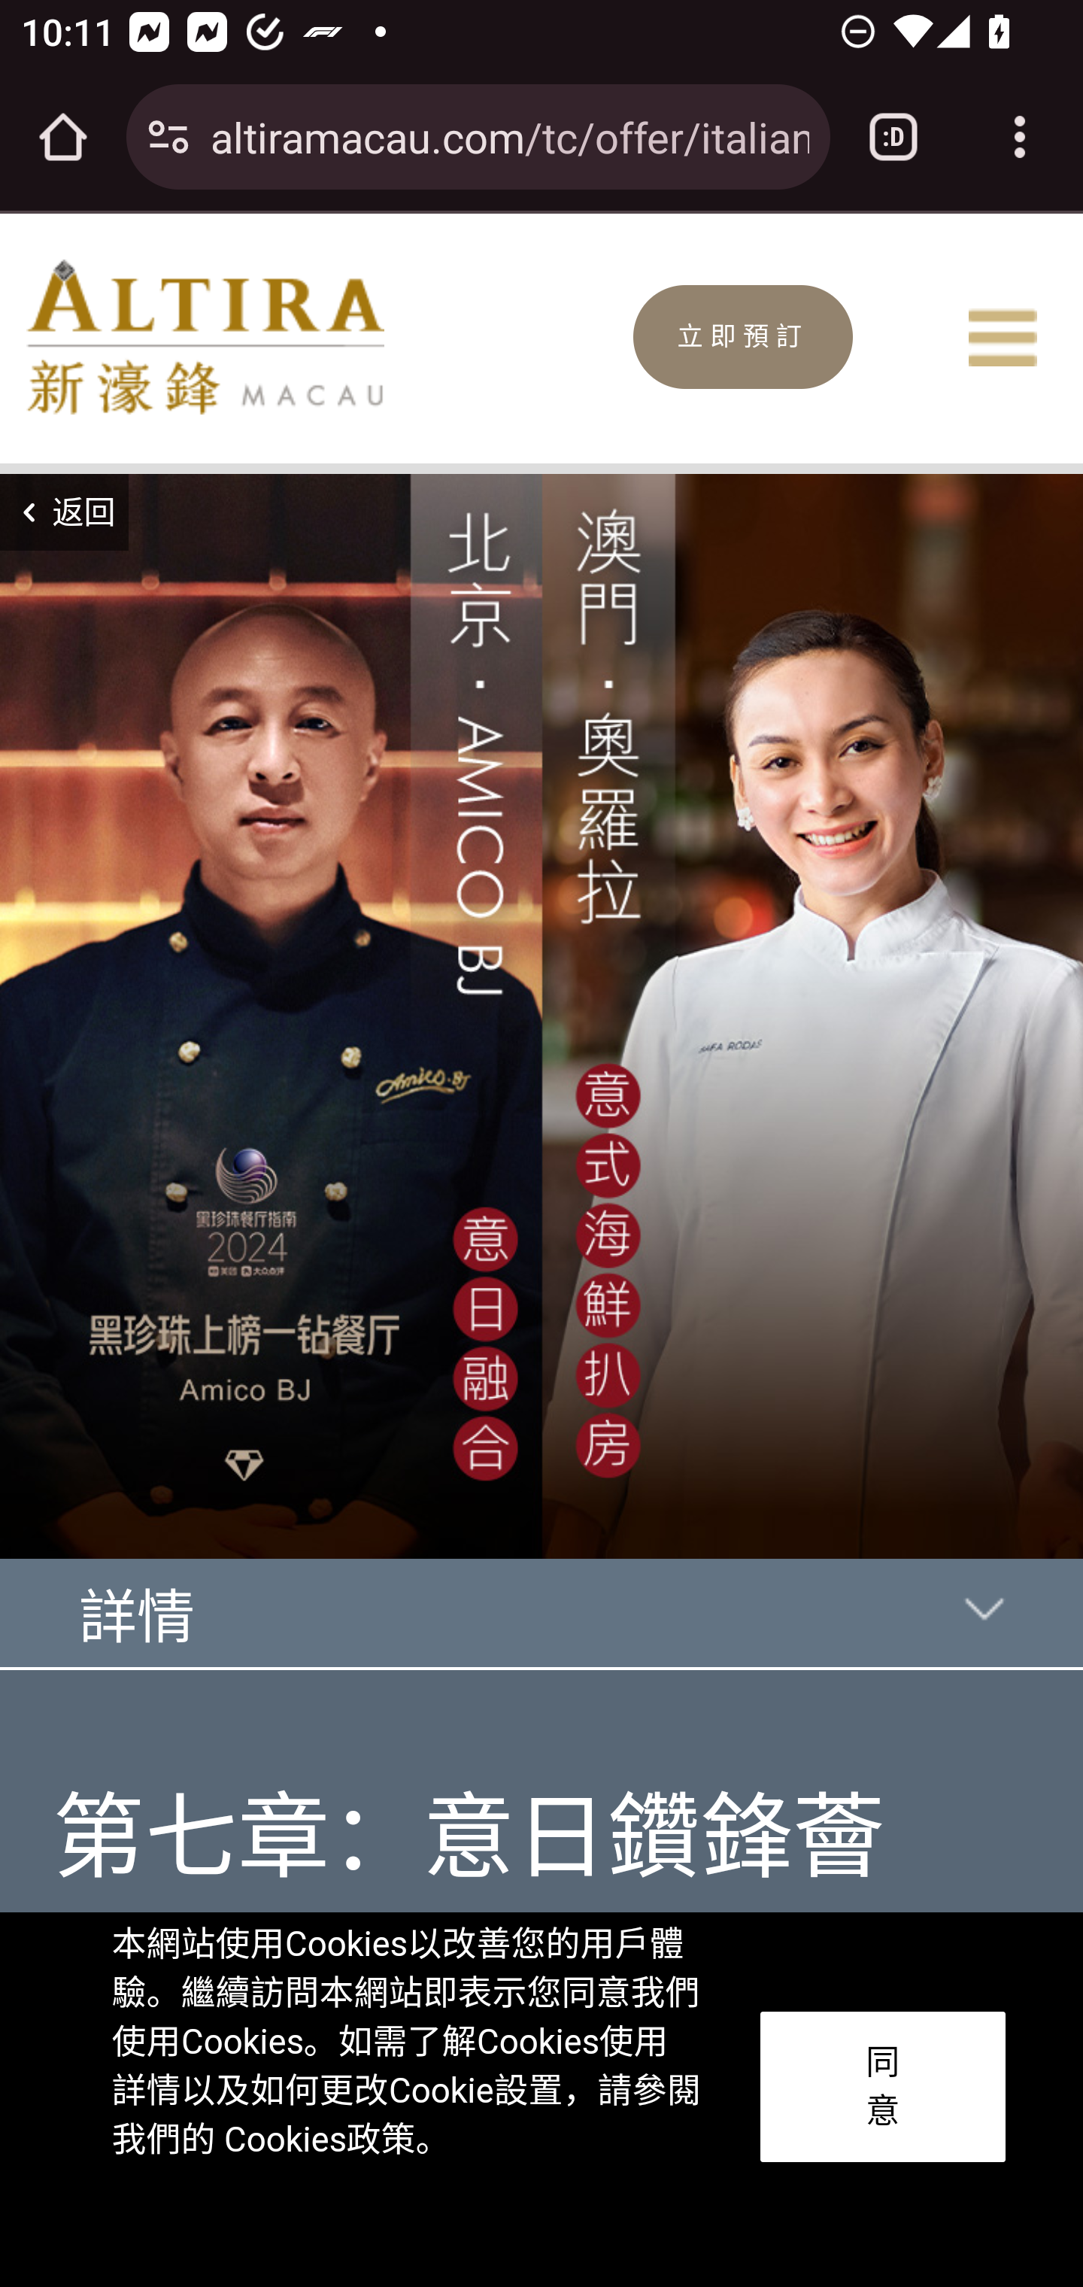 This screenshot has height=2287, width=1083. I want to click on ico_menu, so click(1002, 337).